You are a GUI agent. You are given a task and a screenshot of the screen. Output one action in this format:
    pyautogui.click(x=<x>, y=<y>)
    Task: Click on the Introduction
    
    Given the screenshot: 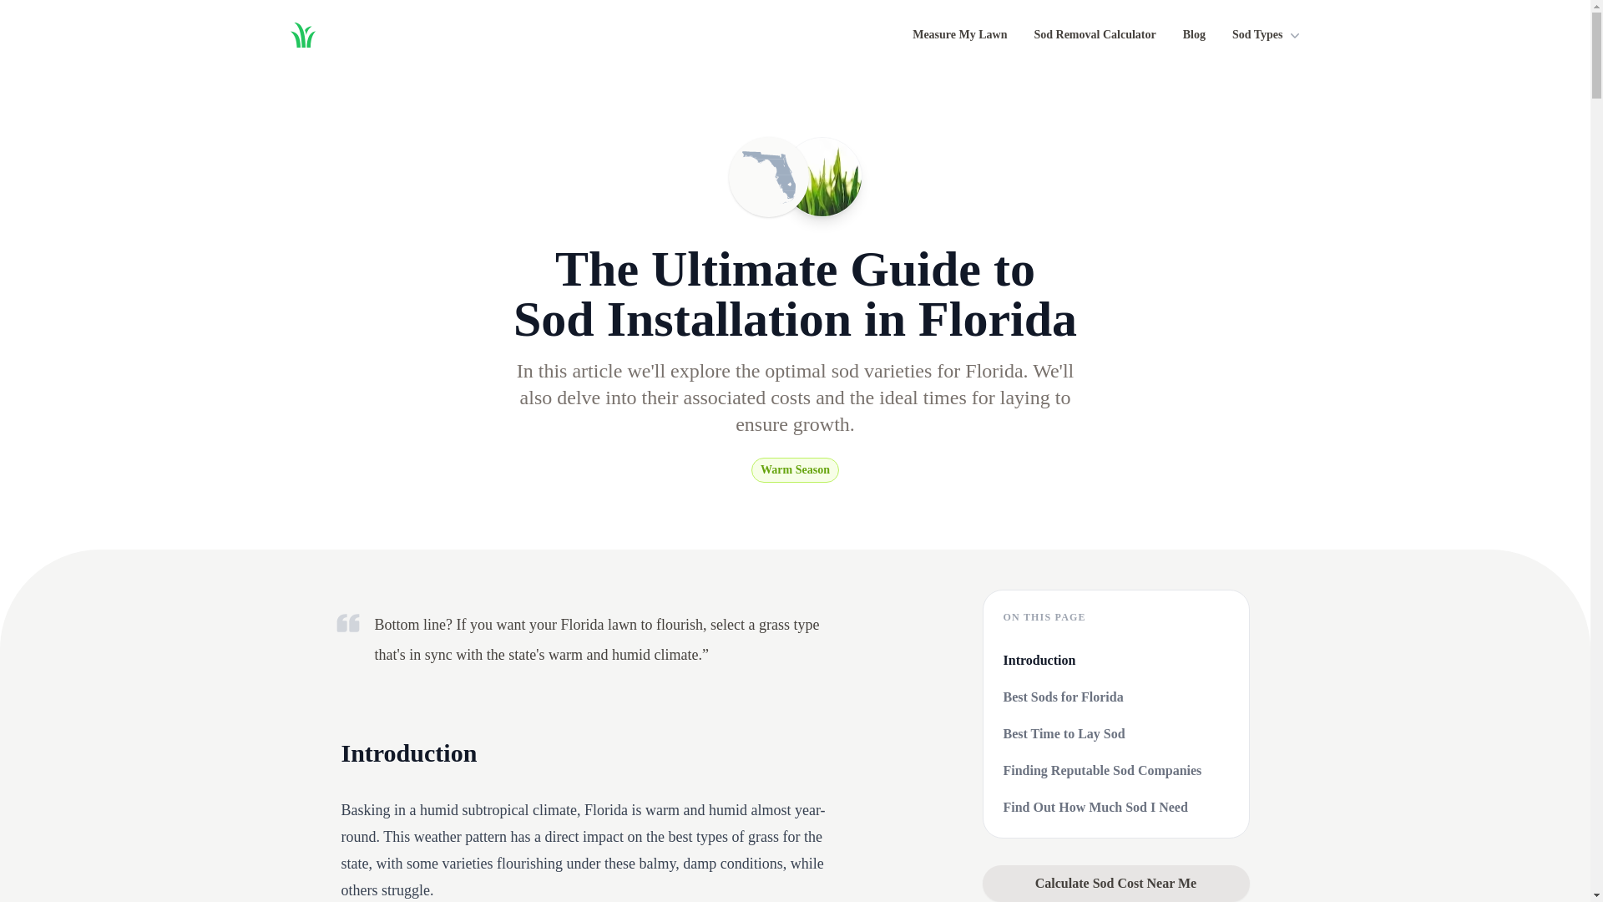 What is the action you would take?
    pyautogui.click(x=1115, y=660)
    